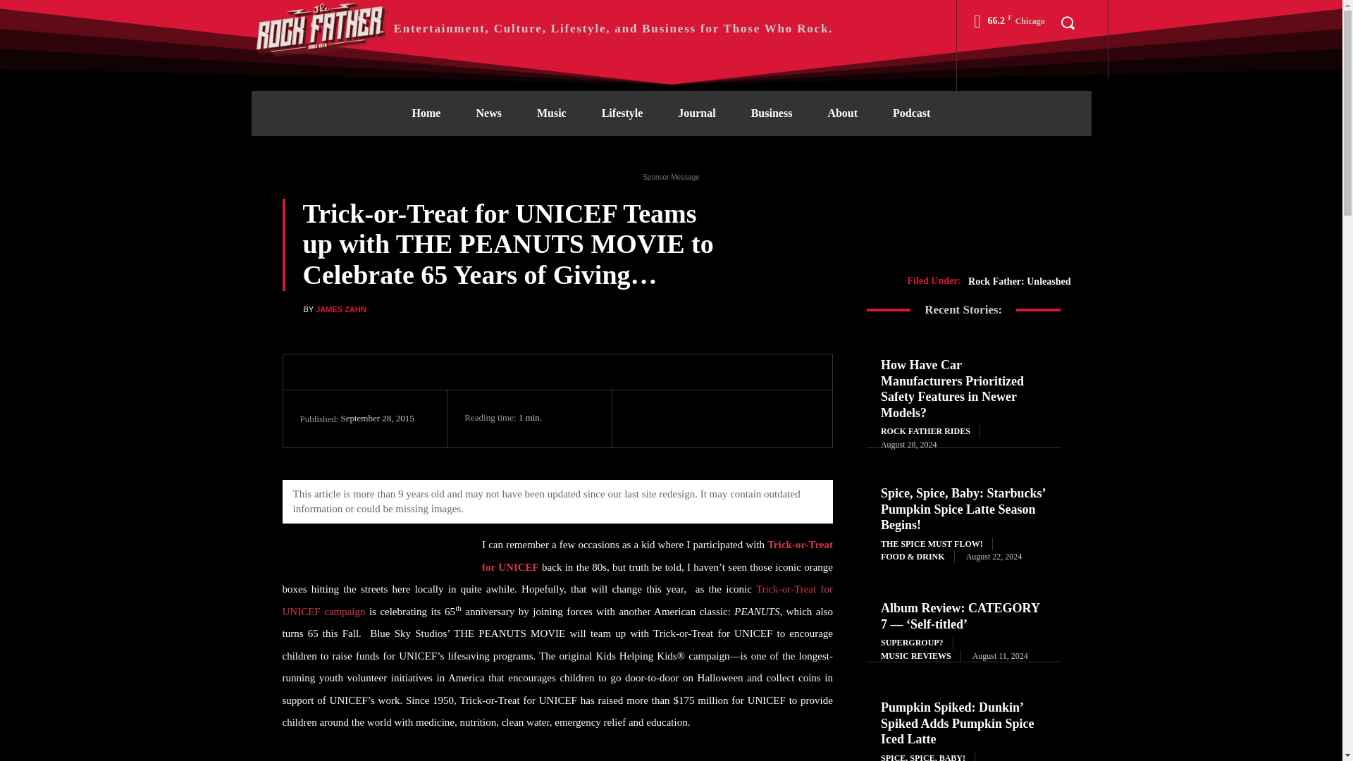  Describe the element at coordinates (292, 309) in the screenshot. I see `James Zahn` at that location.